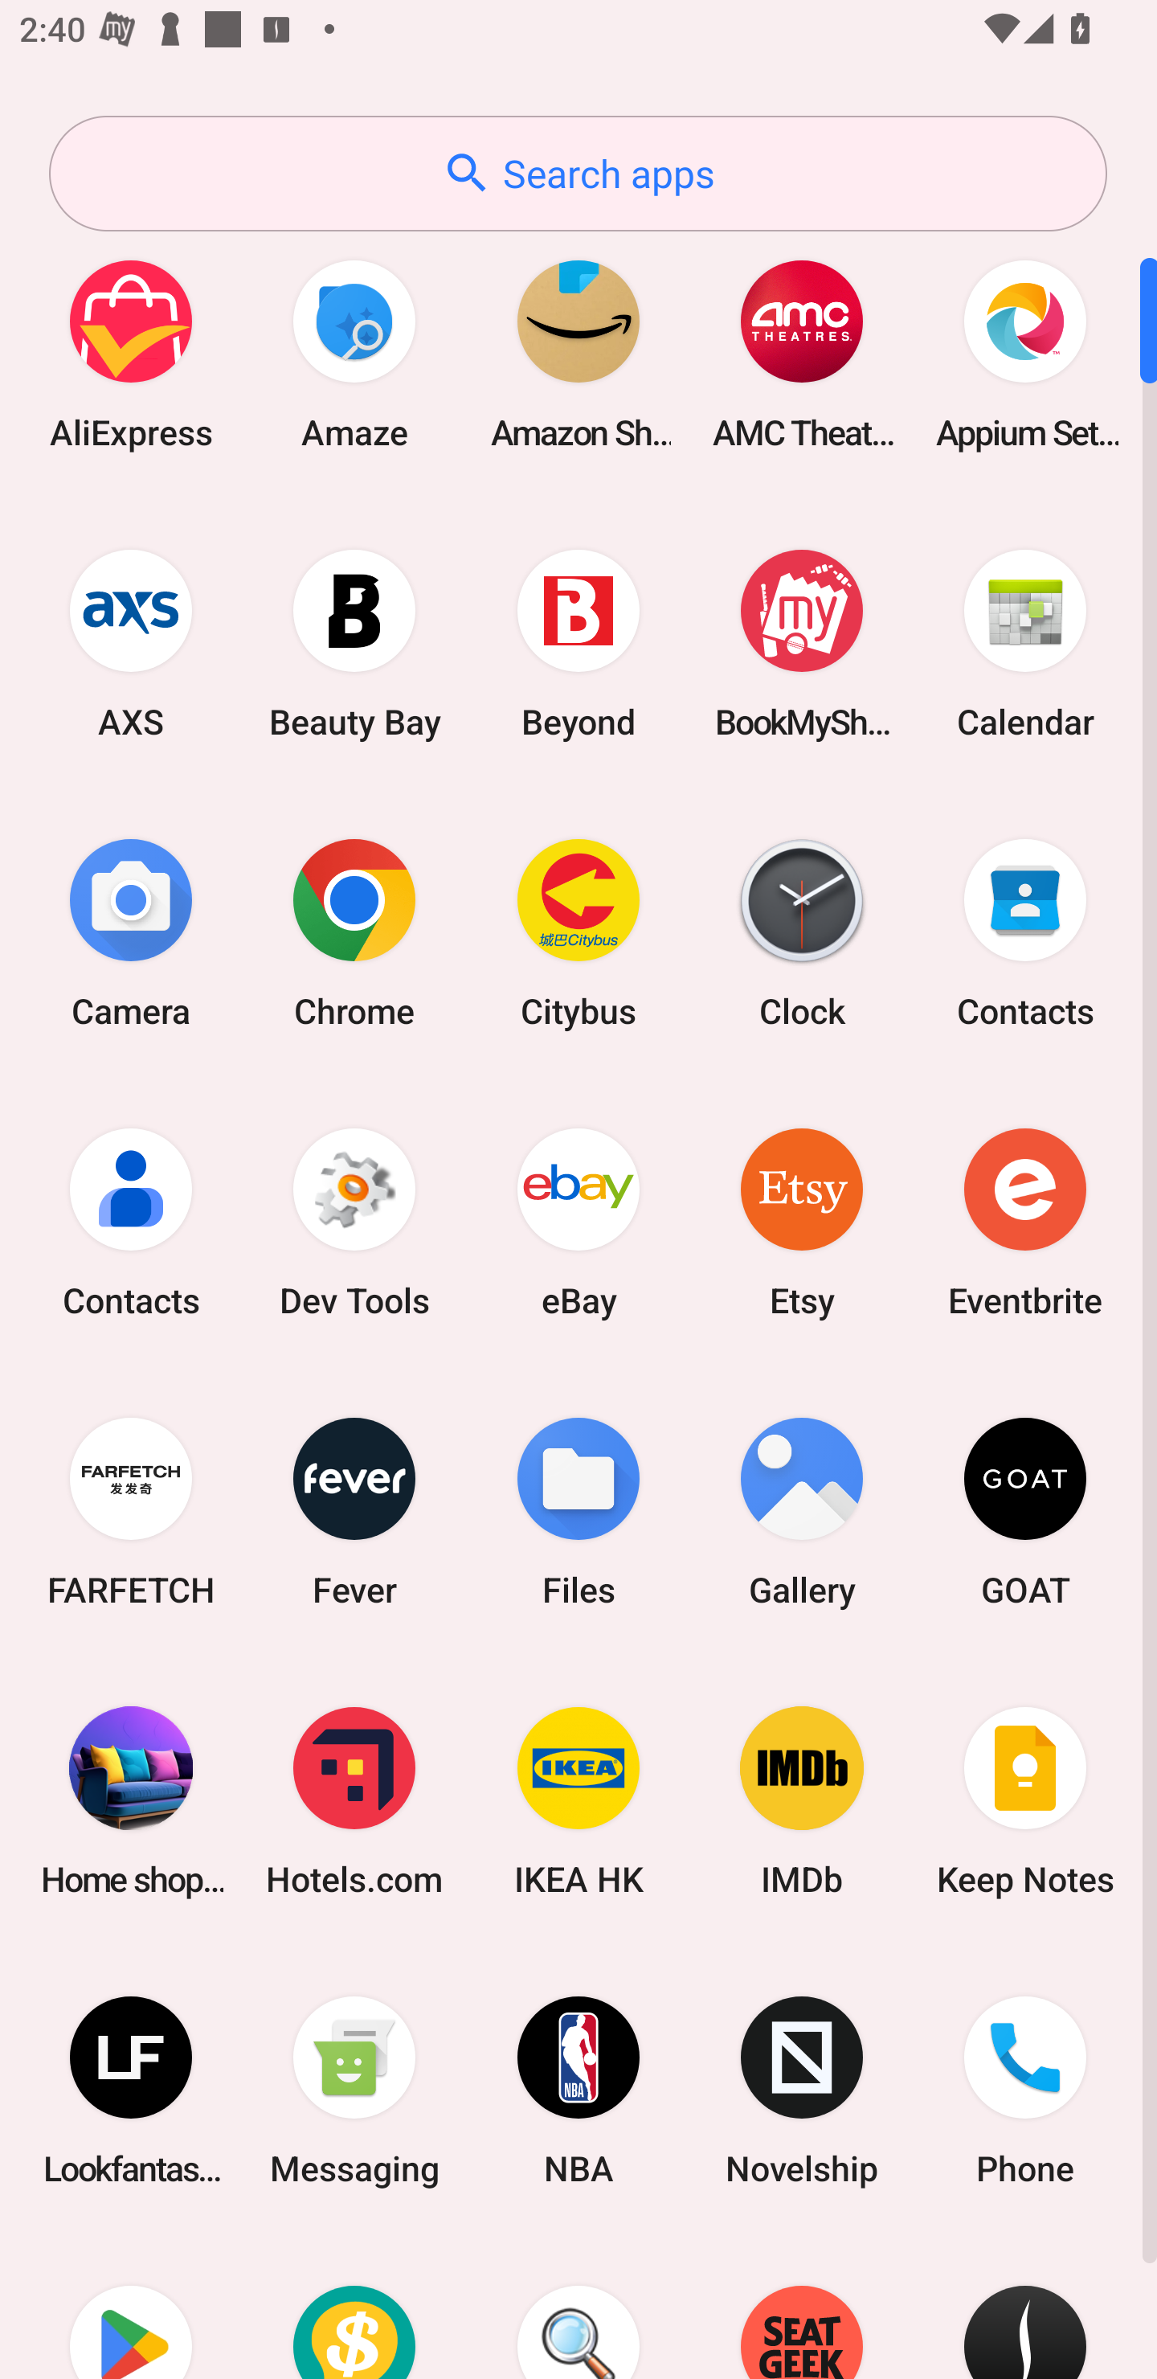 The image size is (1157, 2379). I want to click on Calendar, so click(1025, 643).